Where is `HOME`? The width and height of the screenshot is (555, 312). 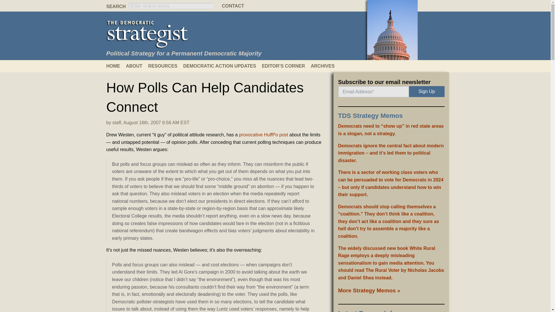 HOME is located at coordinates (116, 66).